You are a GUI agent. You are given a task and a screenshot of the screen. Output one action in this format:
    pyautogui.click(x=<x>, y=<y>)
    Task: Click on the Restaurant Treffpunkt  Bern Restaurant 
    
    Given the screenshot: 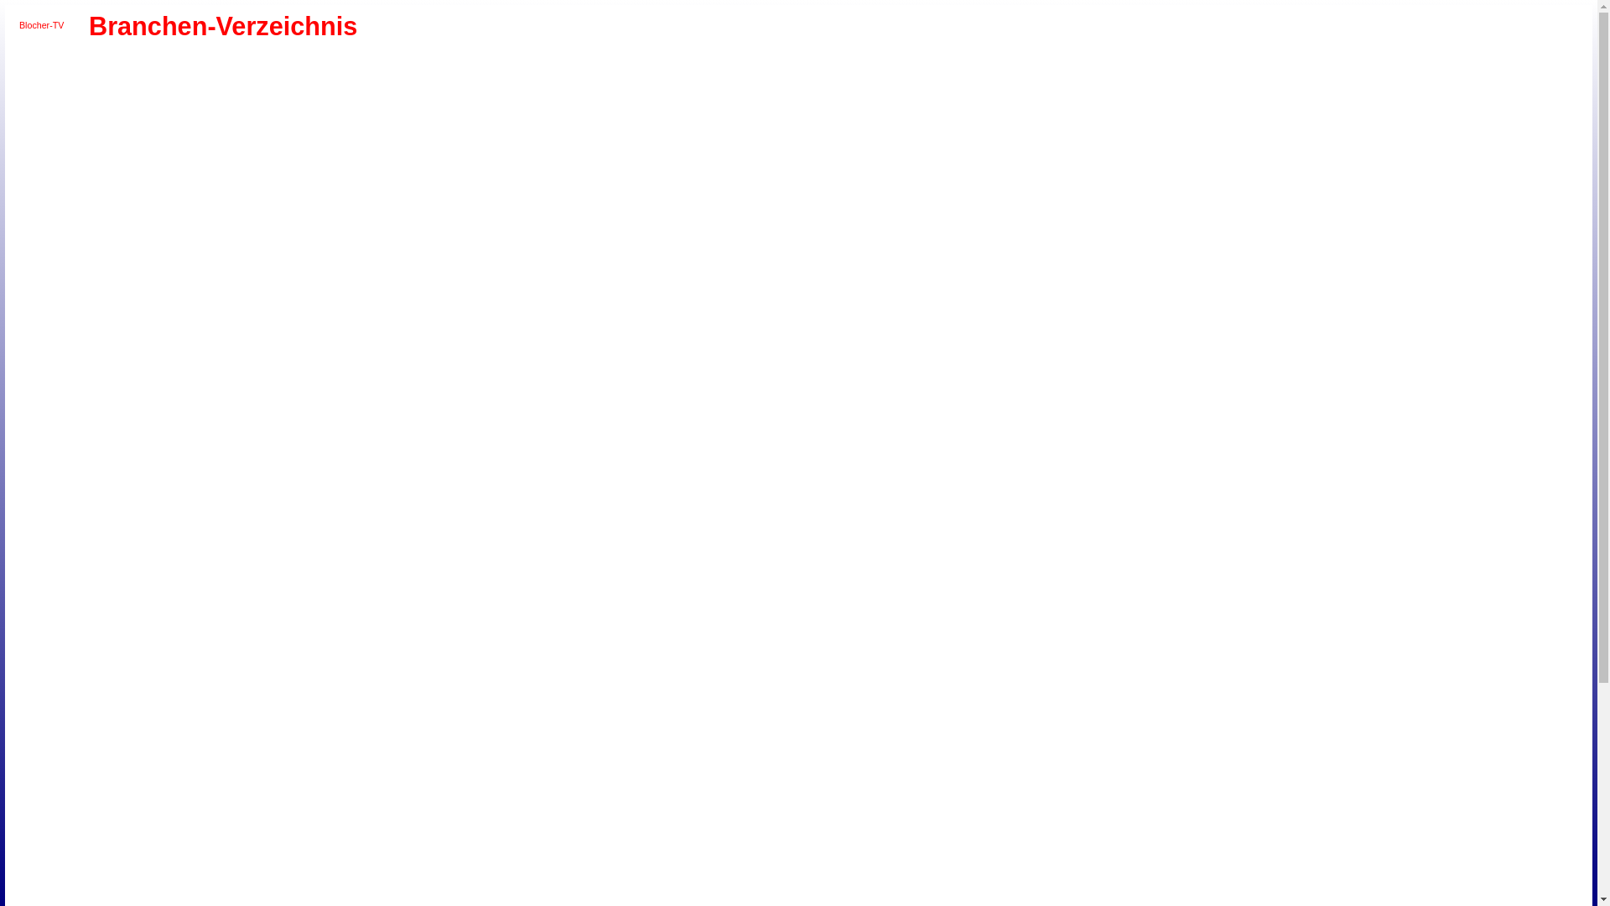 What is the action you would take?
    pyautogui.click(x=215, y=164)
    